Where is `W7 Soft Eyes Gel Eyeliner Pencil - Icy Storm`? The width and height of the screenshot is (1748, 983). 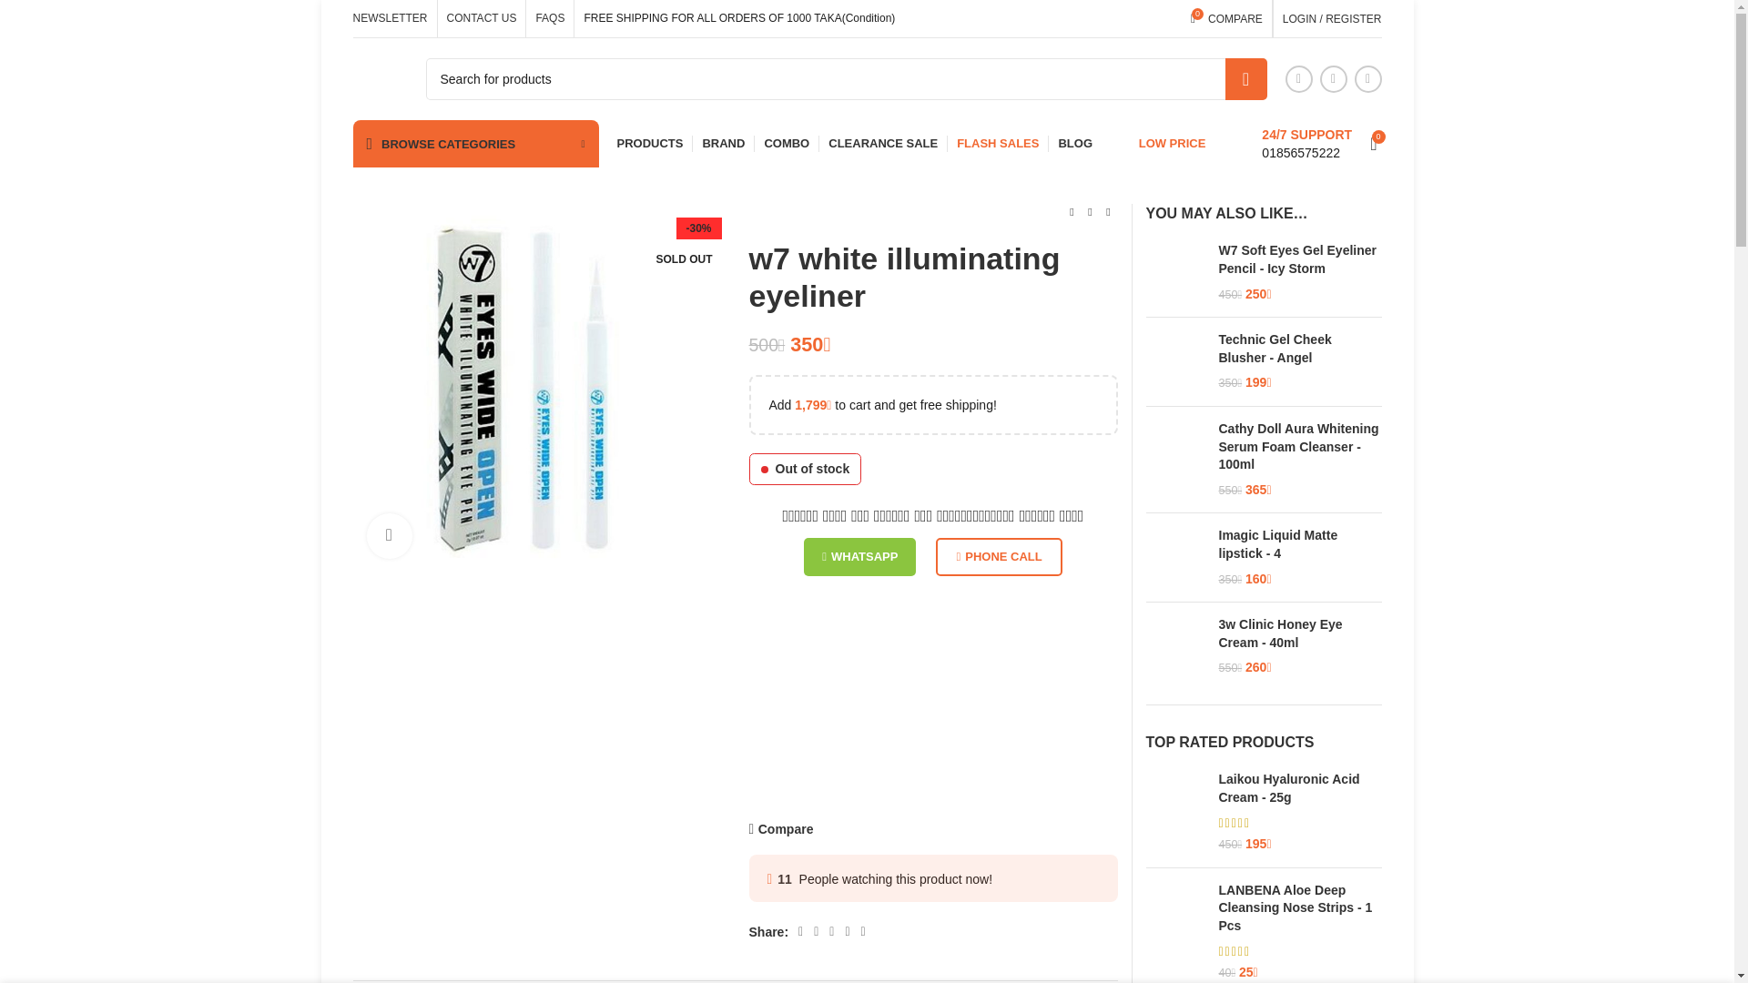 W7 Soft Eyes Gel Eyeliner Pencil - Icy Storm is located at coordinates (483, 18).